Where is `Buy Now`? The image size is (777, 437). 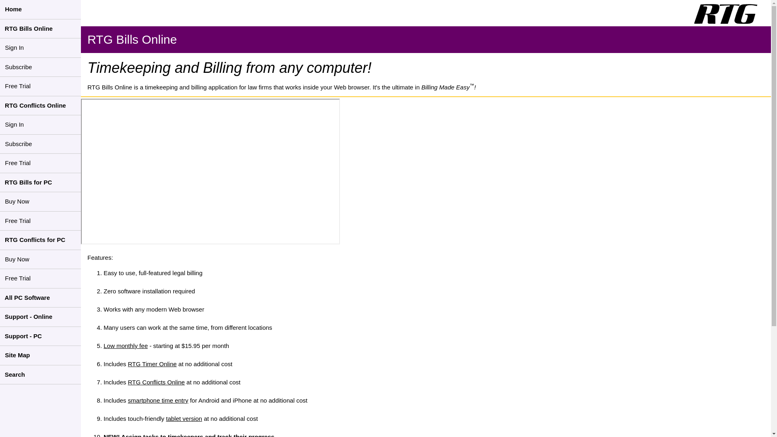 Buy Now is located at coordinates (40, 202).